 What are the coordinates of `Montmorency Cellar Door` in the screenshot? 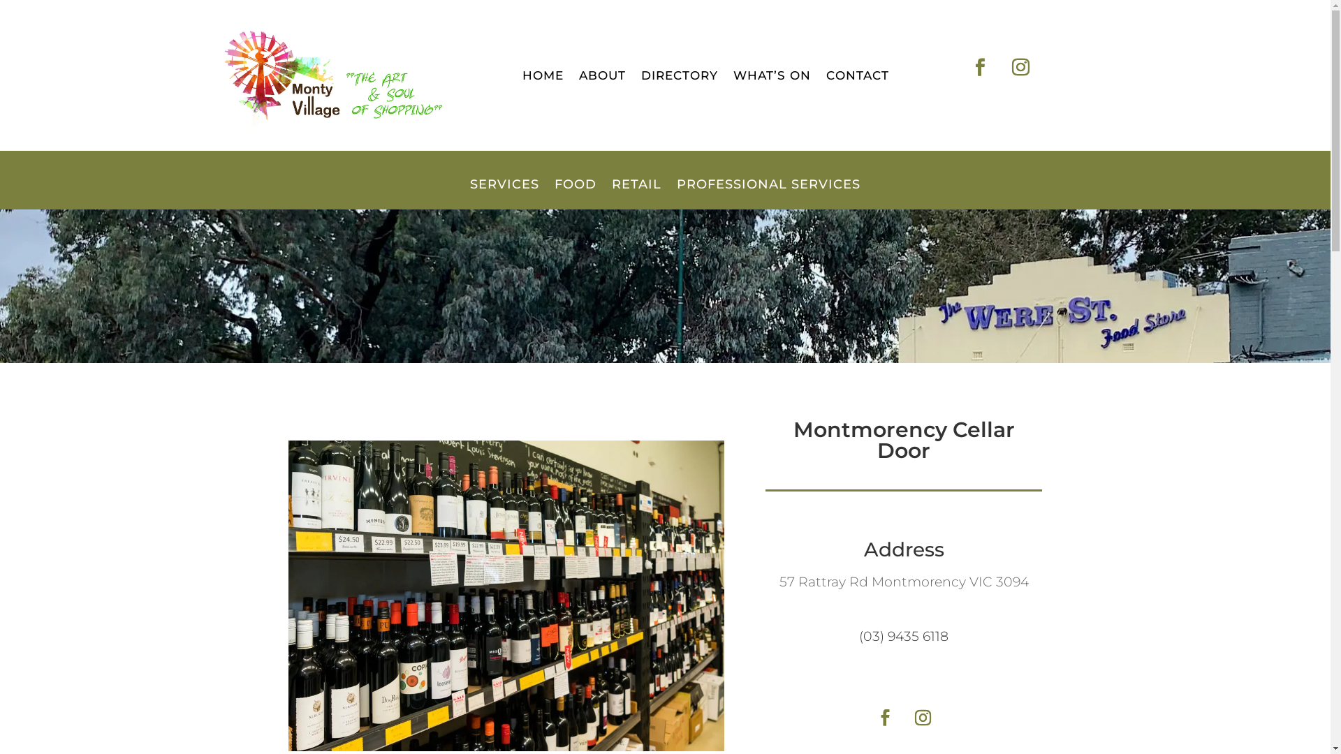 It's located at (506, 596).